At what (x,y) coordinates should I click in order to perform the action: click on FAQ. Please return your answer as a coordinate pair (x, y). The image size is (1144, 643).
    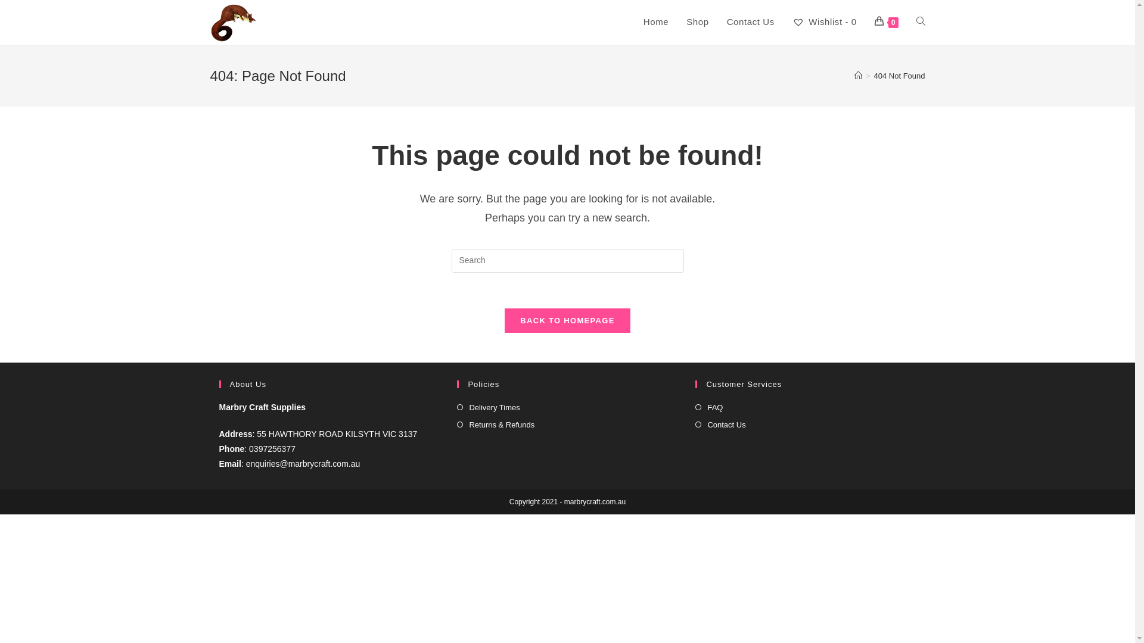
    Looking at the image, I should click on (709, 407).